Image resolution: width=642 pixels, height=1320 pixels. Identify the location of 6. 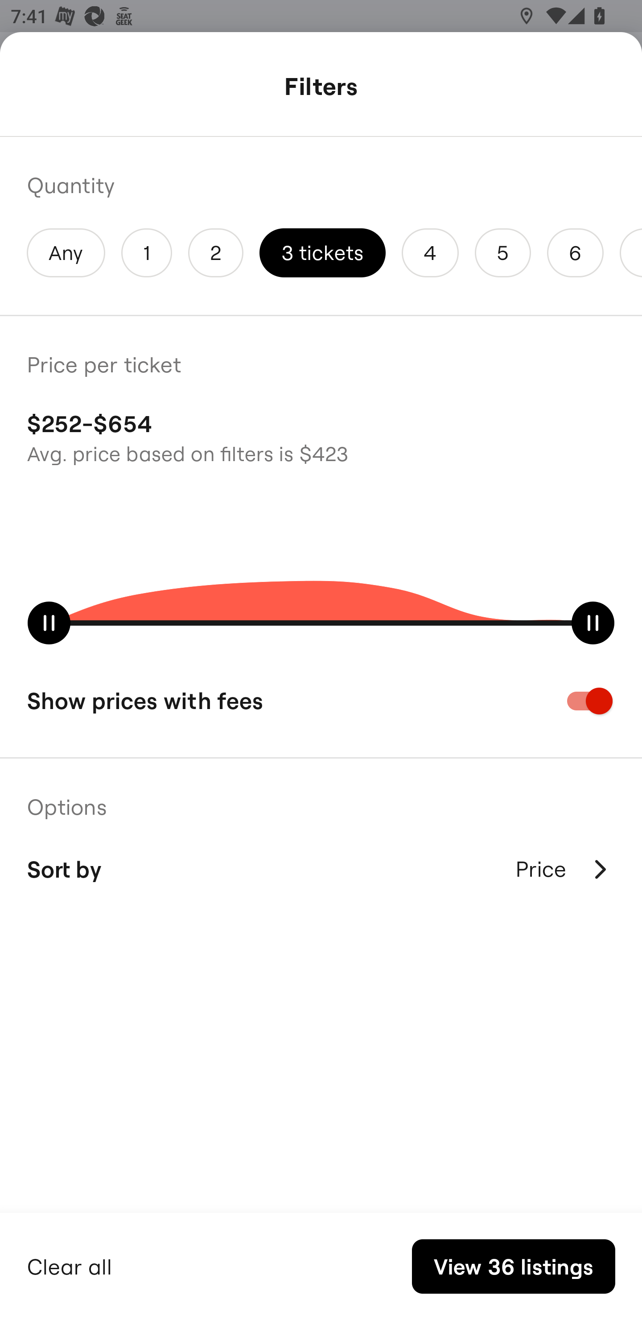
(576, 252).